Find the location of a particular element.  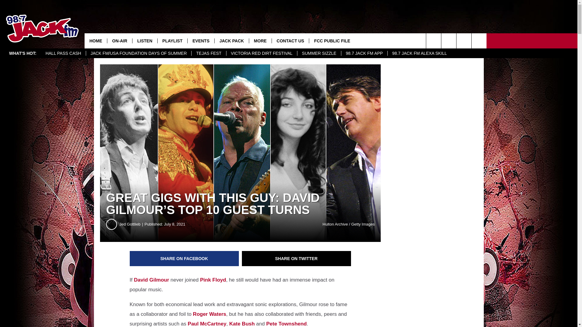

MORE is located at coordinates (260, 41).